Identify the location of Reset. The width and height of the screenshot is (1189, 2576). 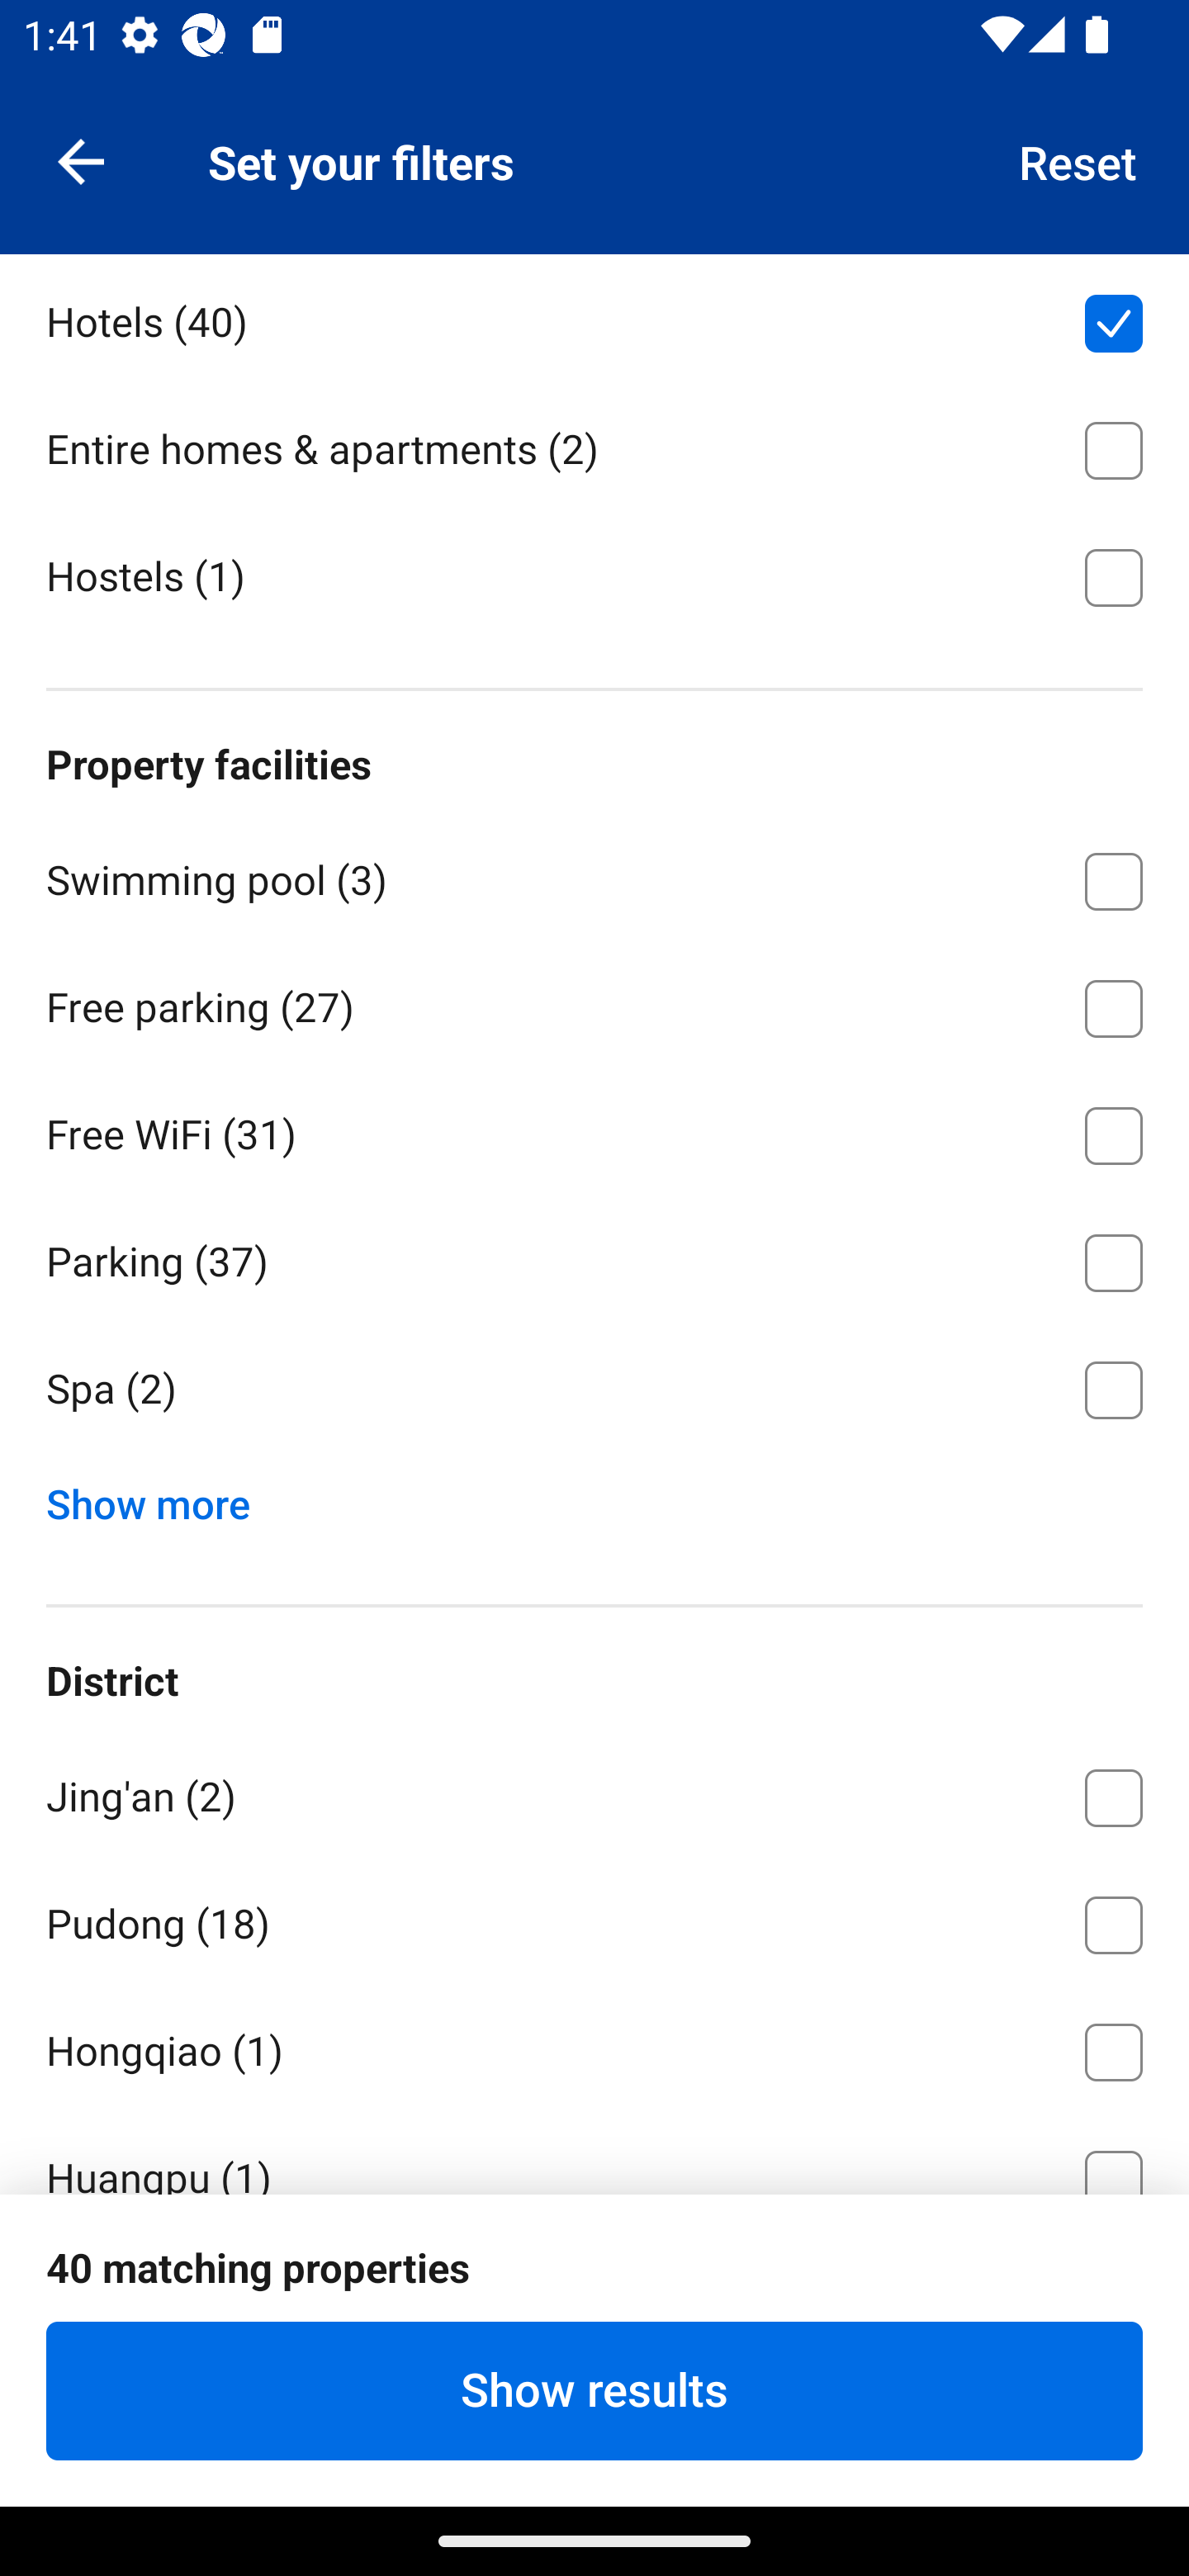
(1078, 160).